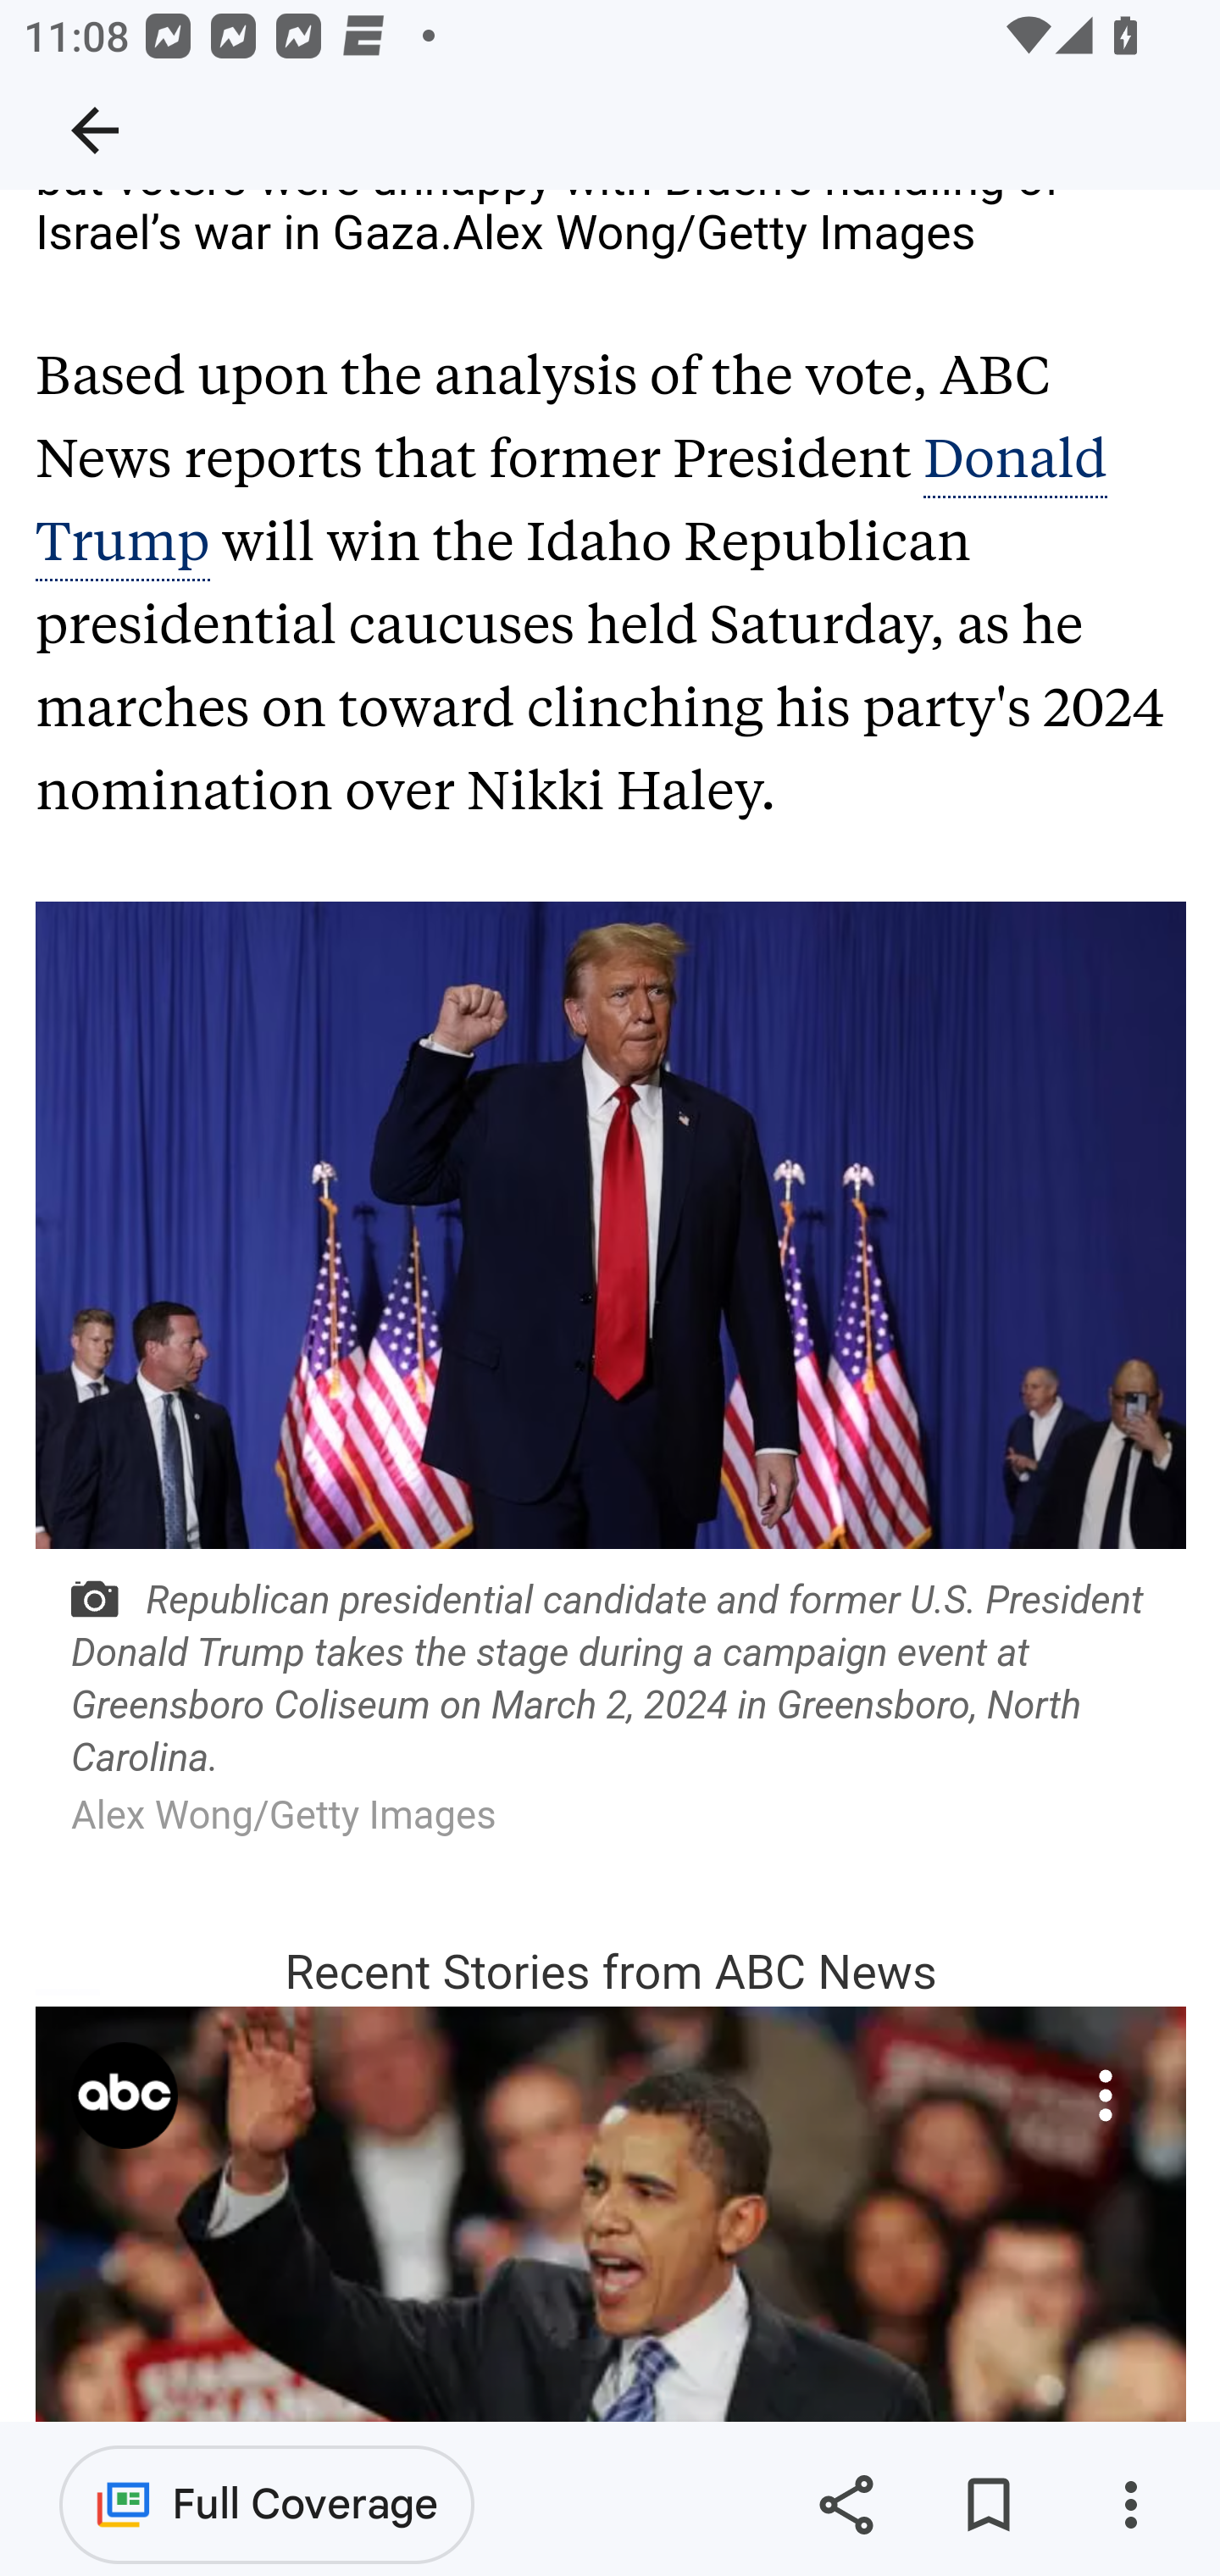 This screenshot has height=2576, width=1220. I want to click on Full Coverage, so click(267, 2503).